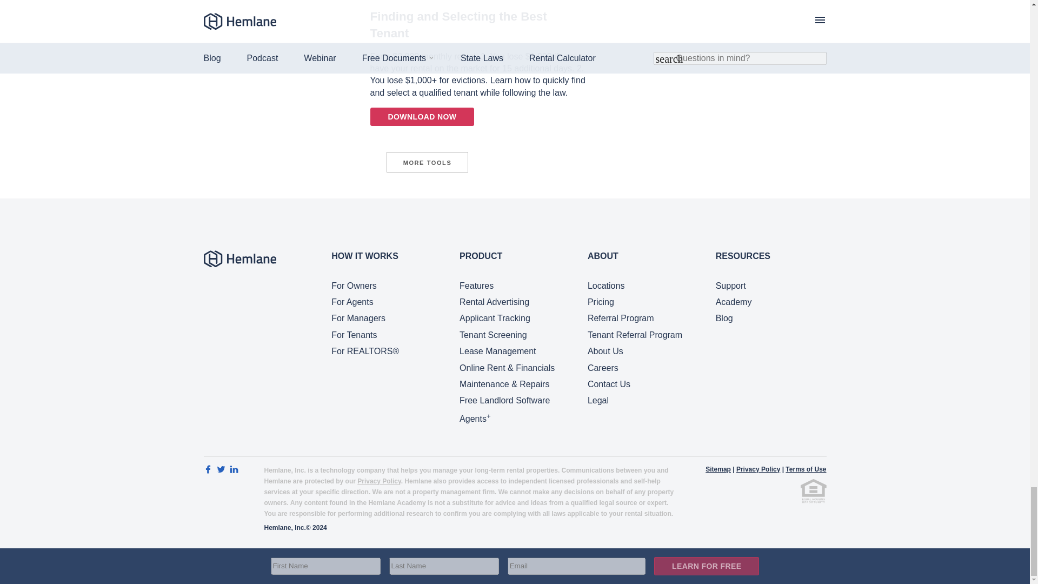 The height and width of the screenshot is (584, 1038). Describe the element at coordinates (494, 302) in the screenshot. I see `Rental Advertising` at that location.